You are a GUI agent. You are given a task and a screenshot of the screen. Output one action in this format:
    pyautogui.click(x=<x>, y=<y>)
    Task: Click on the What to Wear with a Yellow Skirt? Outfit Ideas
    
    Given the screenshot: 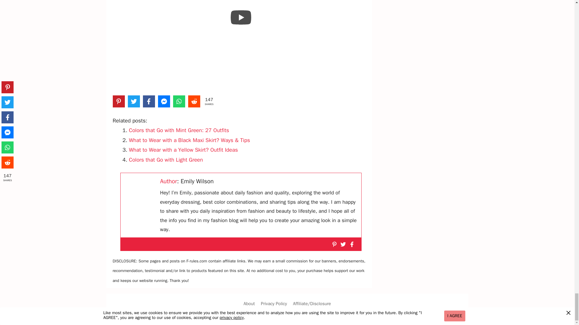 What is the action you would take?
    pyautogui.click(x=183, y=150)
    